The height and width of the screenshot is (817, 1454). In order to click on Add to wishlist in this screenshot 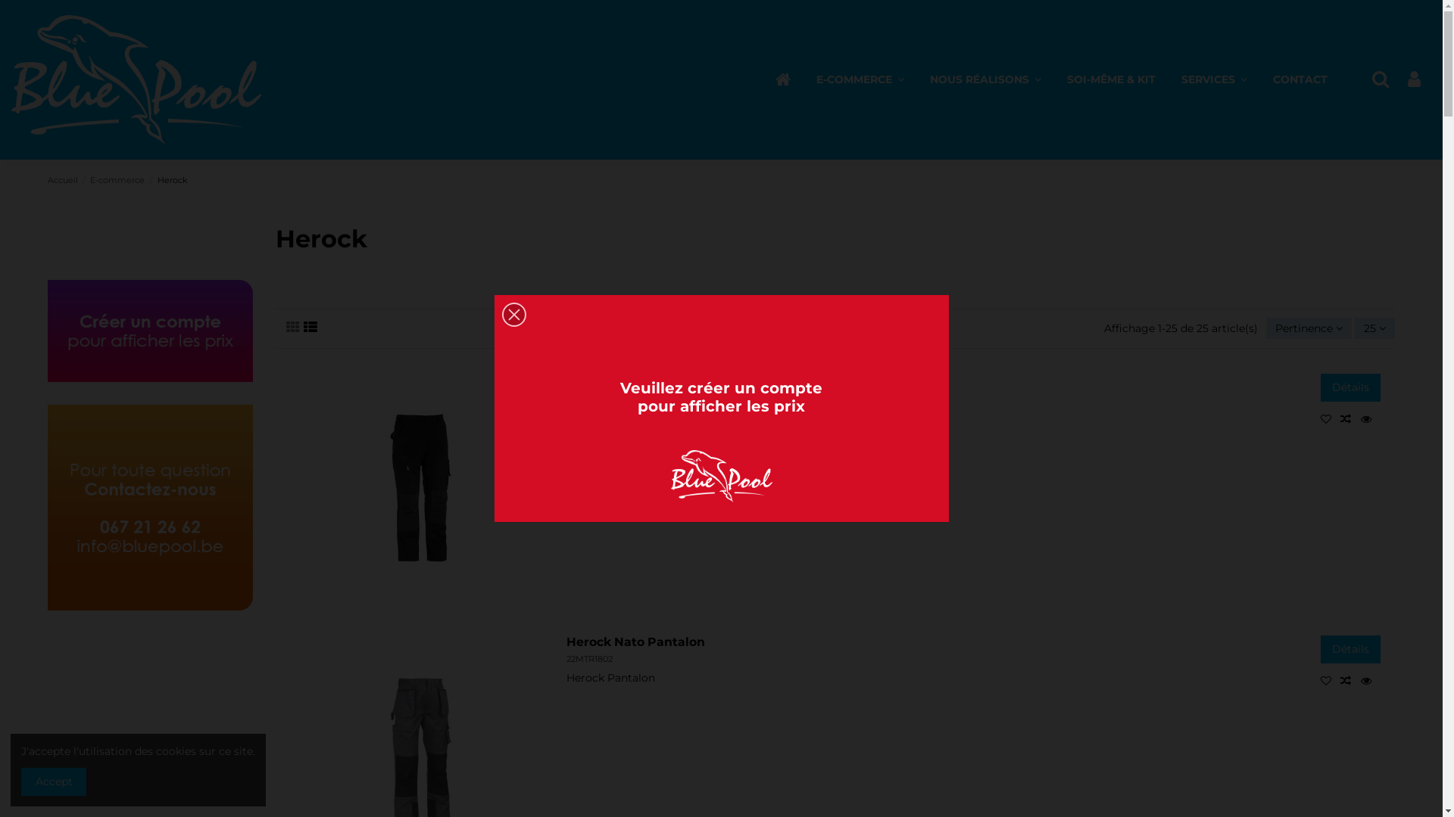, I will do `click(1331, 681)`.